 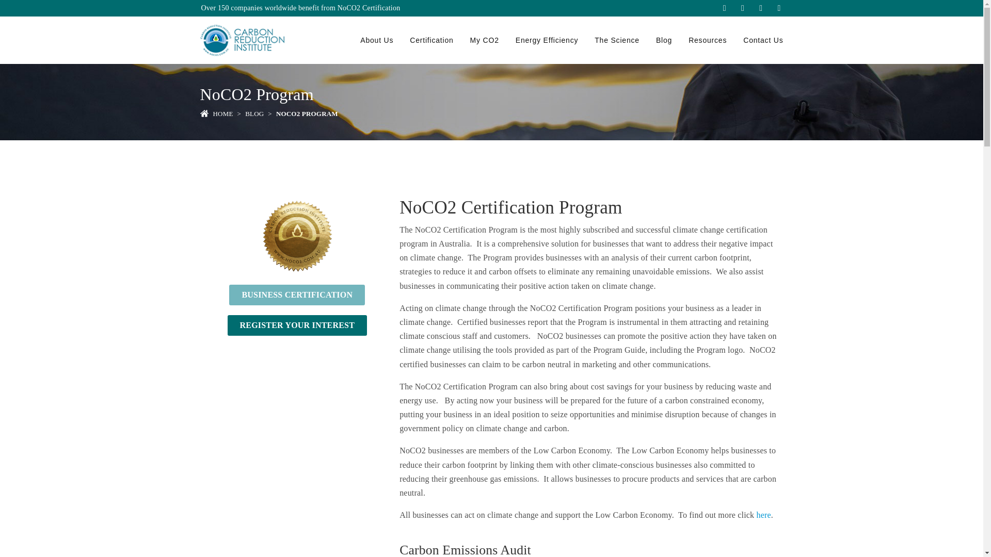 I want to click on Certification, so click(x=431, y=40).